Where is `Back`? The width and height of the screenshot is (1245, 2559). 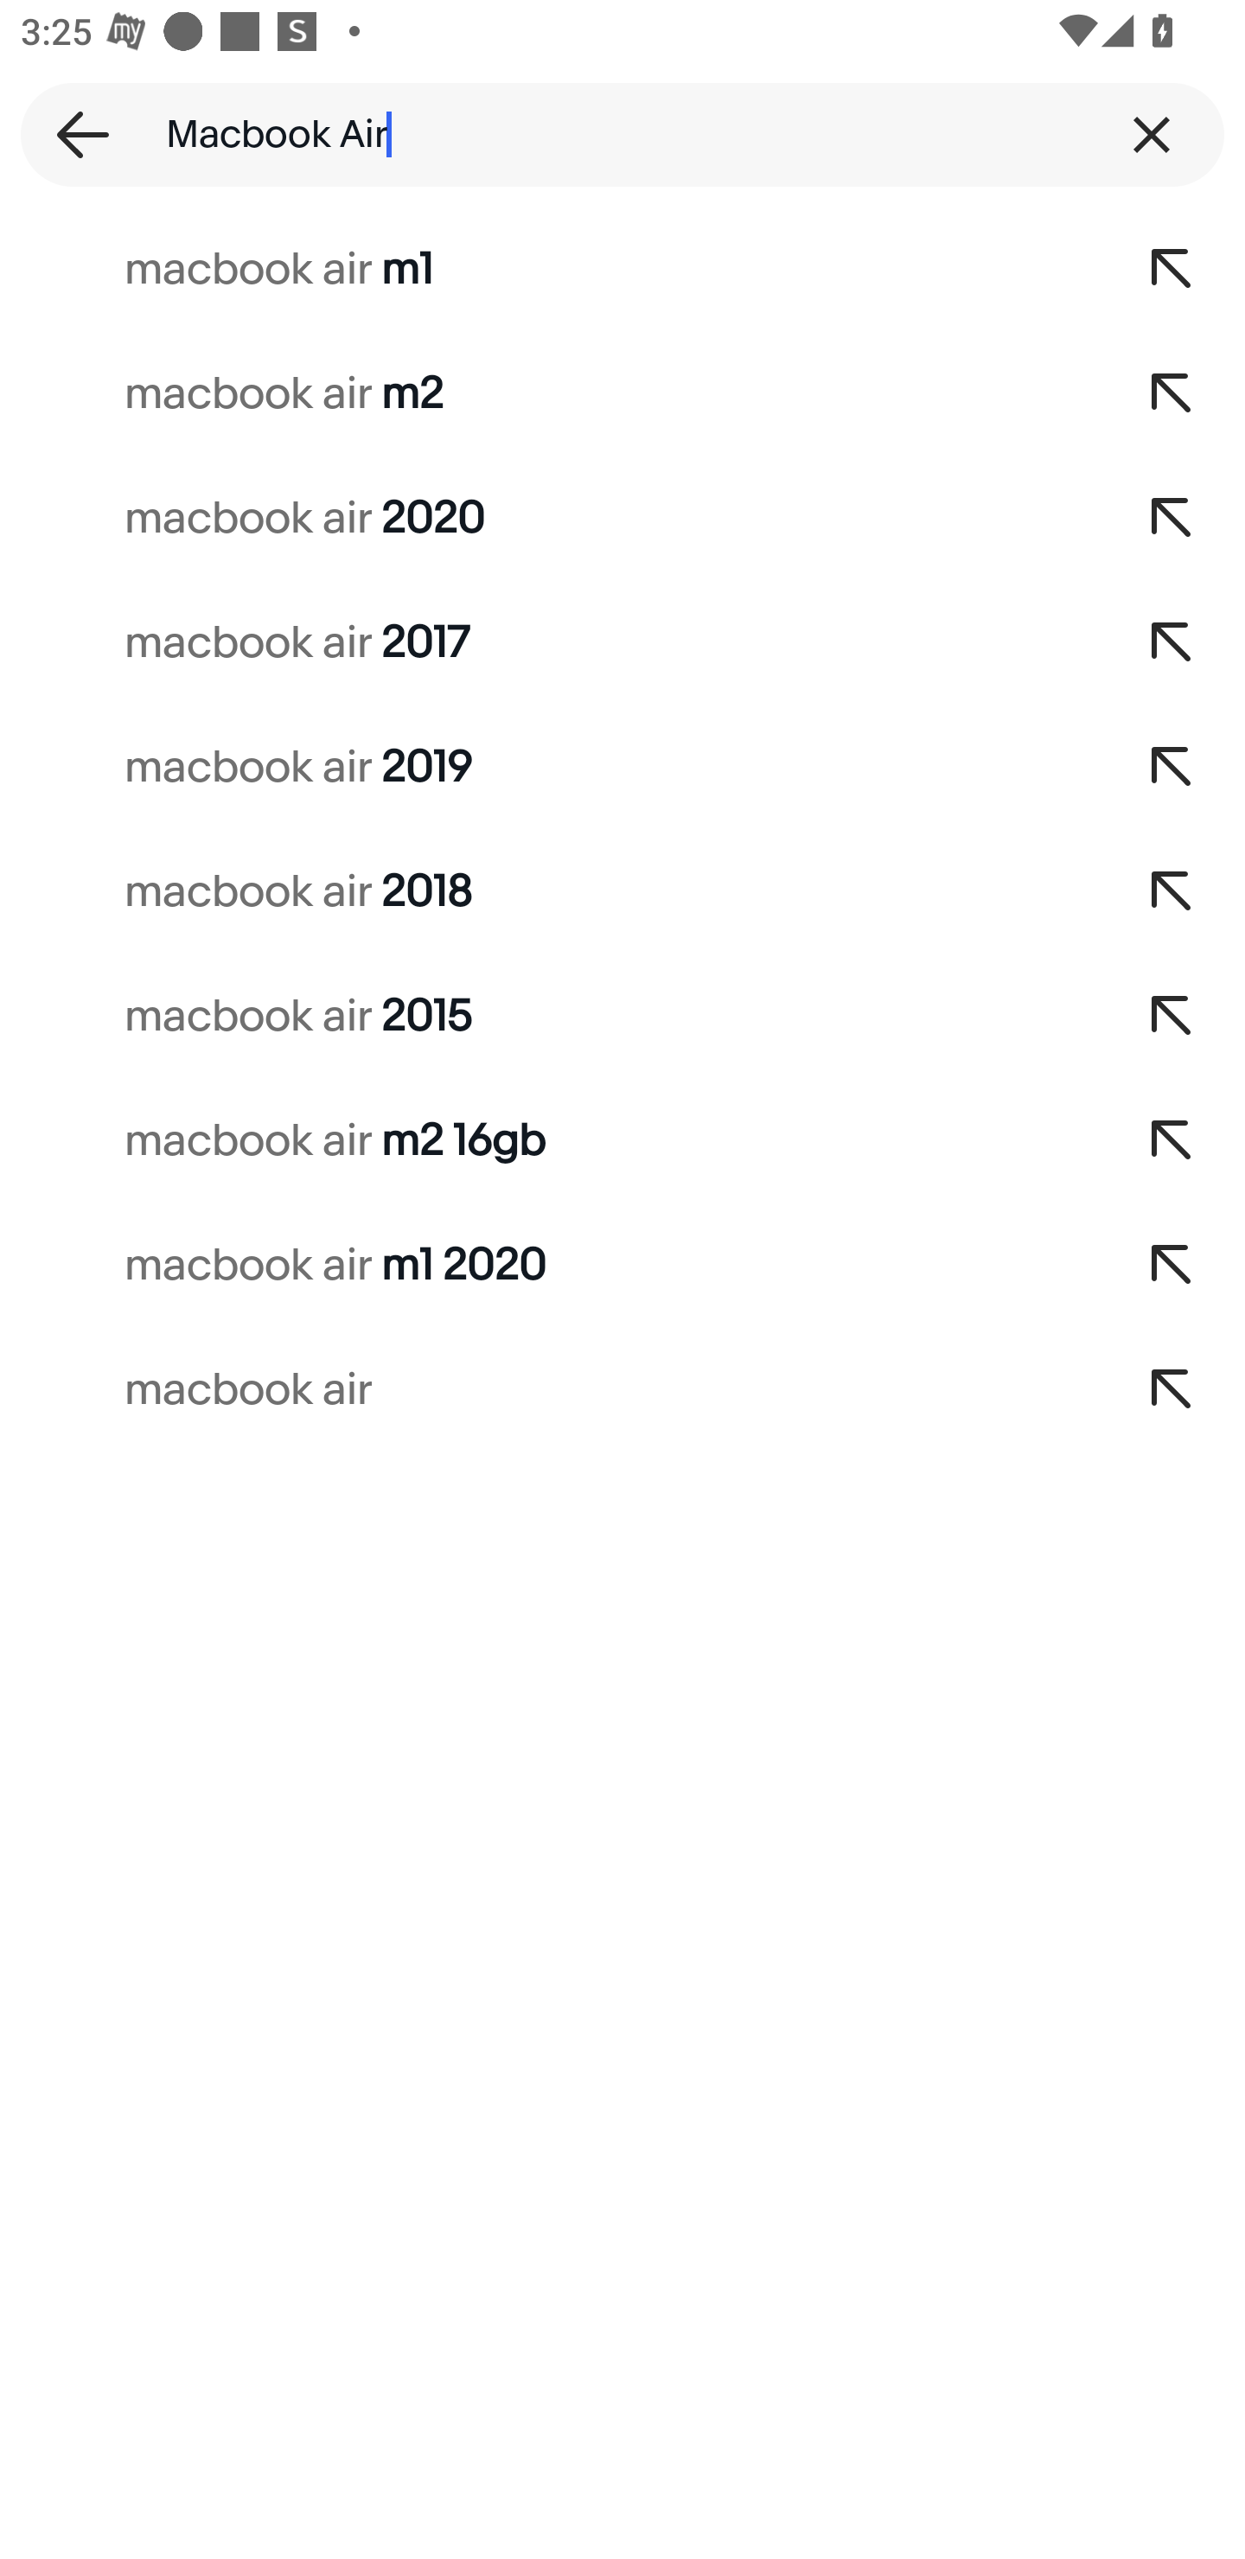
Back is located at coordinates (73, 134).